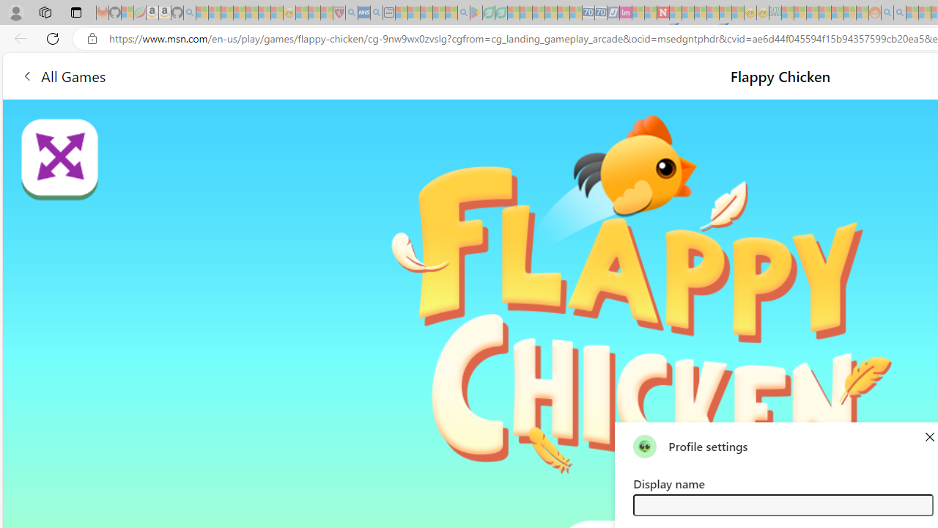  What do you see at coordinates (463, 13) in the screenshot?
I see `google - Search - Sleeping` at bounding box center [463, 13].